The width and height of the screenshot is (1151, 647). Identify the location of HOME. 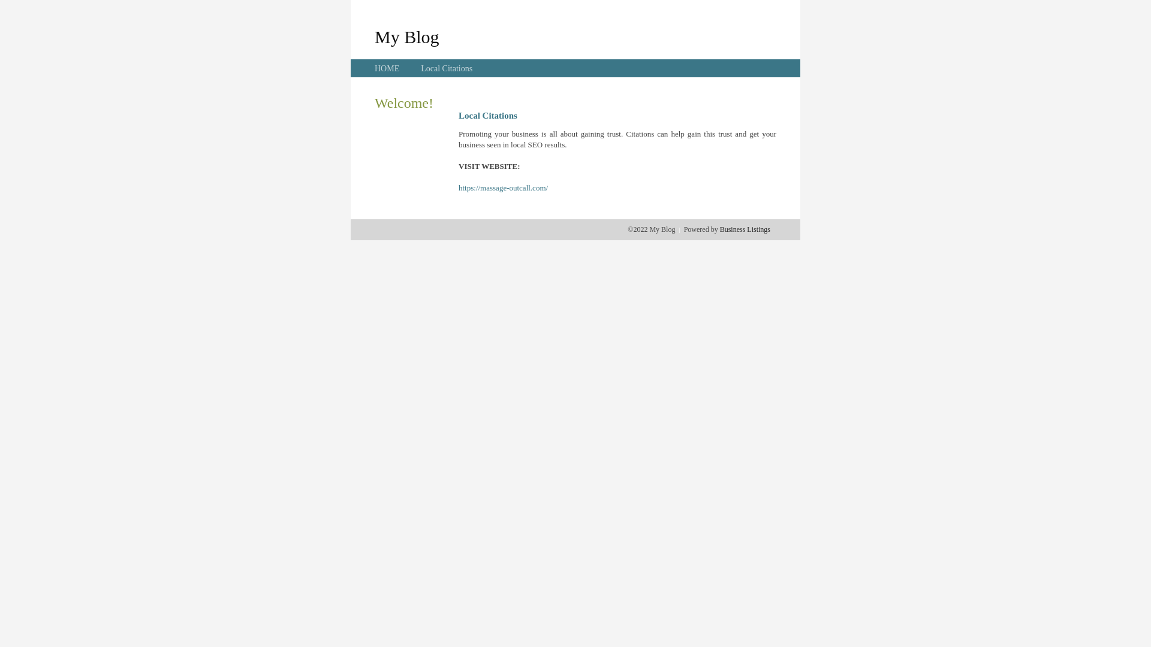
(387, 68).